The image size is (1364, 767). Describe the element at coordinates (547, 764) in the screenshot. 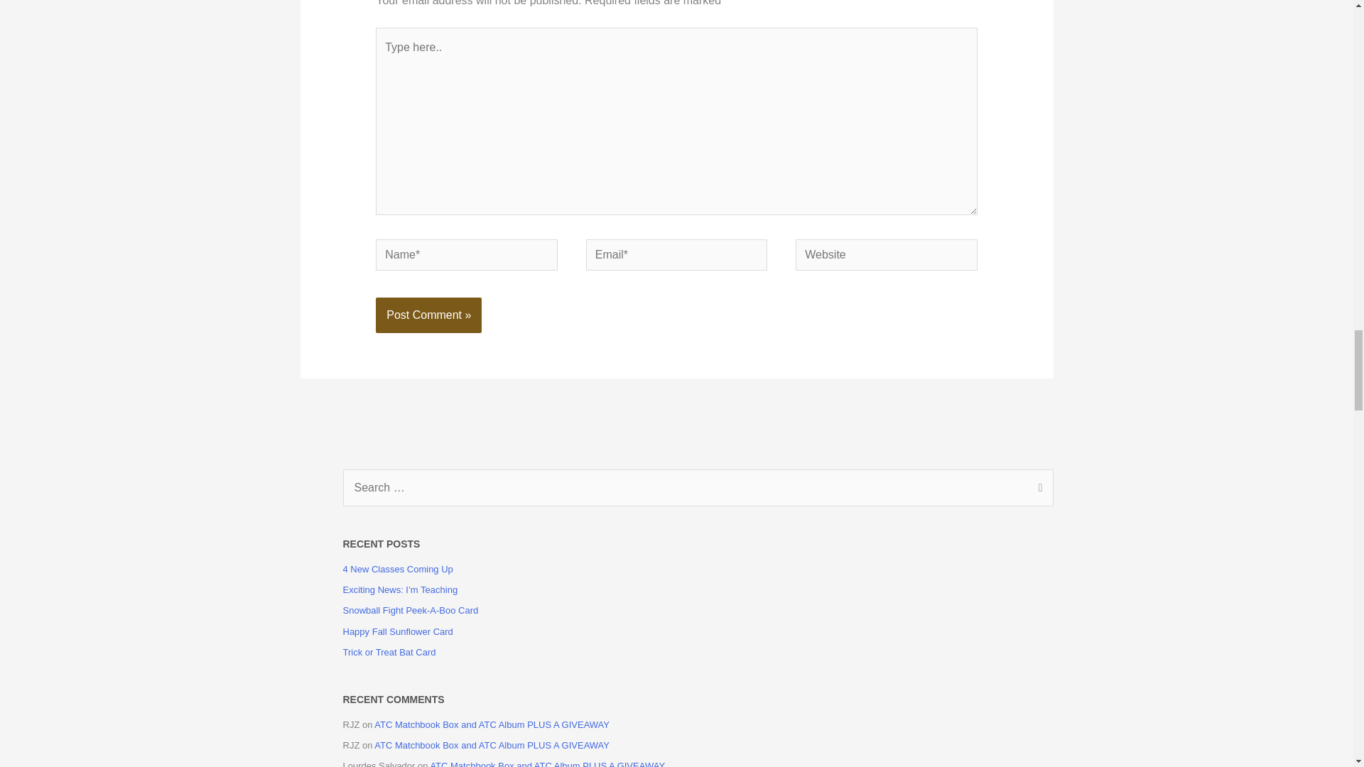

I see `ATC Matchbook Box and ATC Album PLUS A GIVEAWAY` at that location.